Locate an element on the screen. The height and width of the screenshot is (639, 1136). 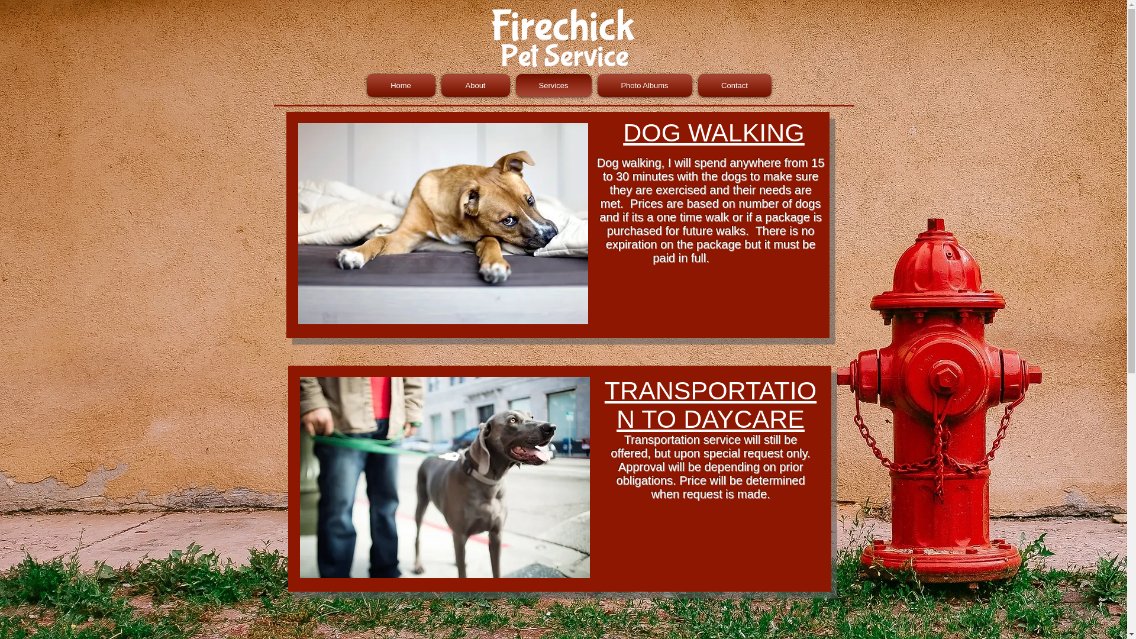
Photo Albums is located at coordinates (644, 85).